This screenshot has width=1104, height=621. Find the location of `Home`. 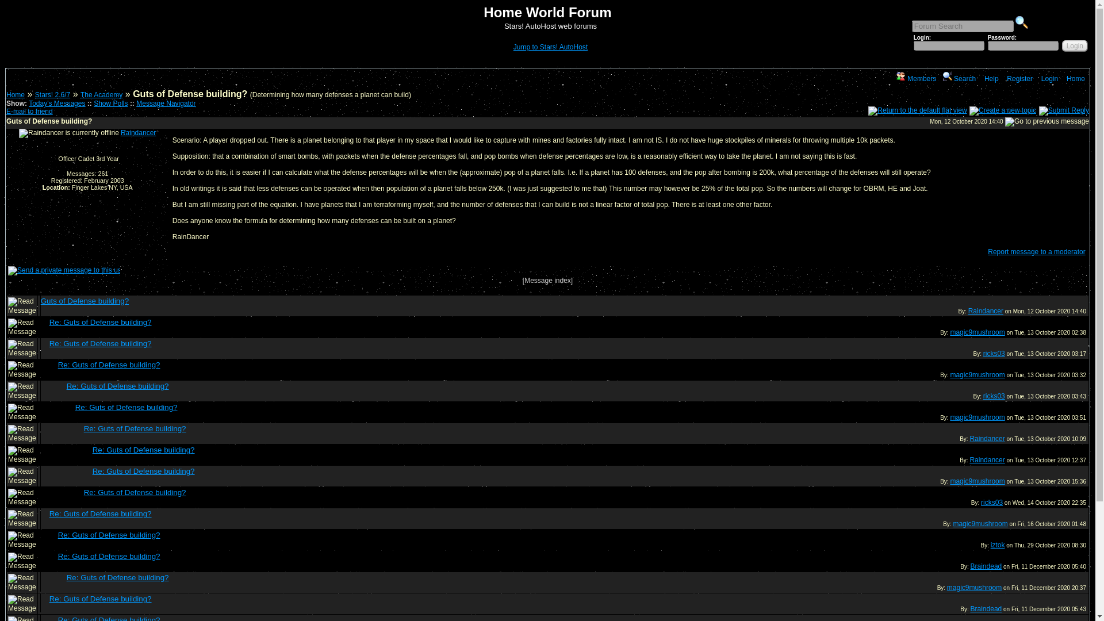

Home is located at coordinates (15, 94).